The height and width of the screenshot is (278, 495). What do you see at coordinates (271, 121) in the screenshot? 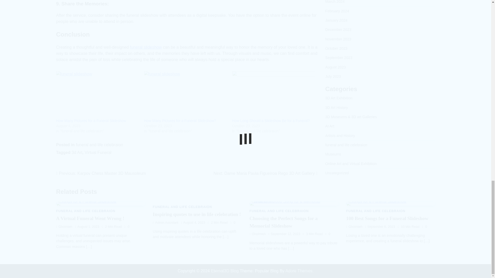
I see `How Long Should a Slideshow Be for a Funeral?` at bounding box center [271, 121].